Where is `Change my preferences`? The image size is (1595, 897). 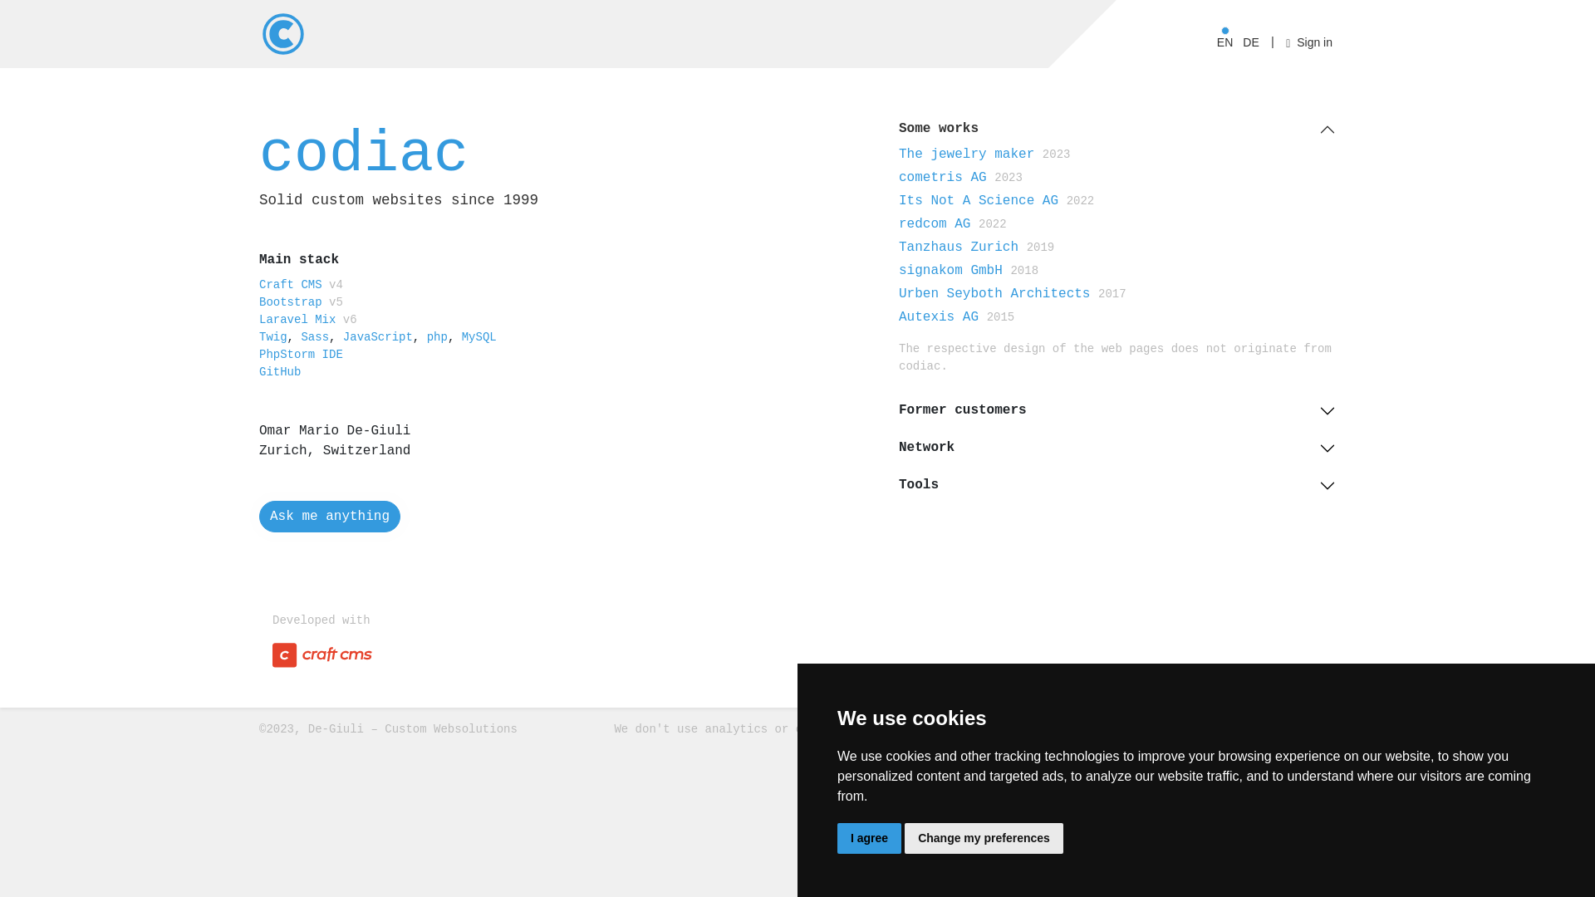
Change my preferences is located at coordinates (984, 839).